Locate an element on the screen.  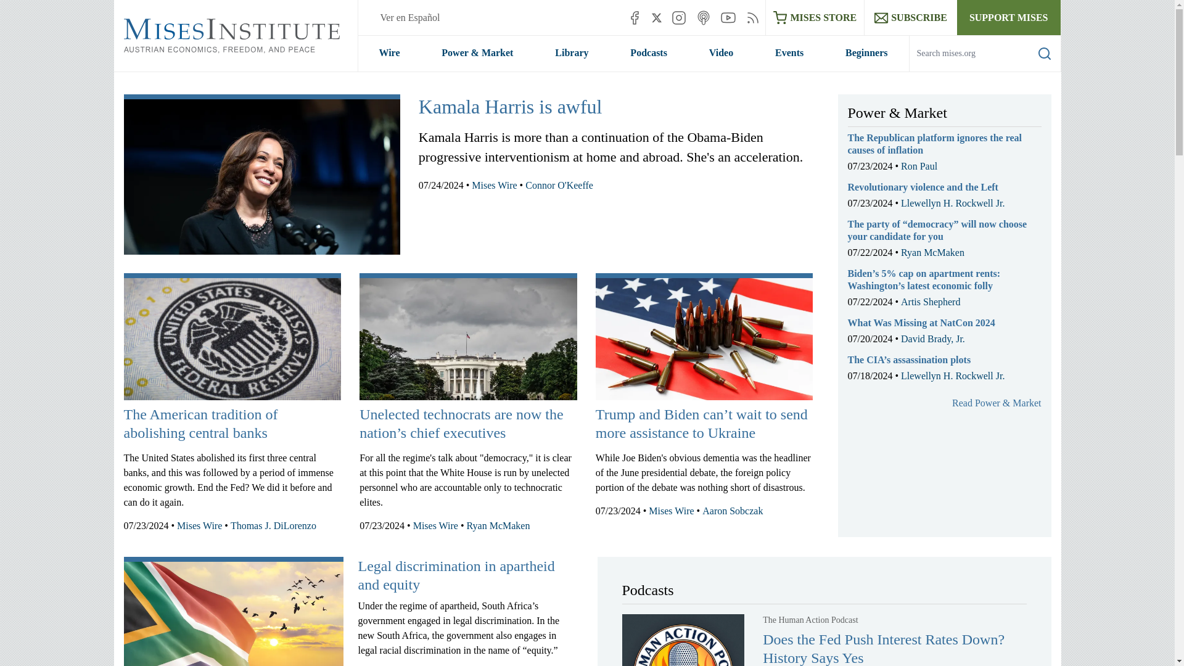
Wire is located at coordinates (388, 53).